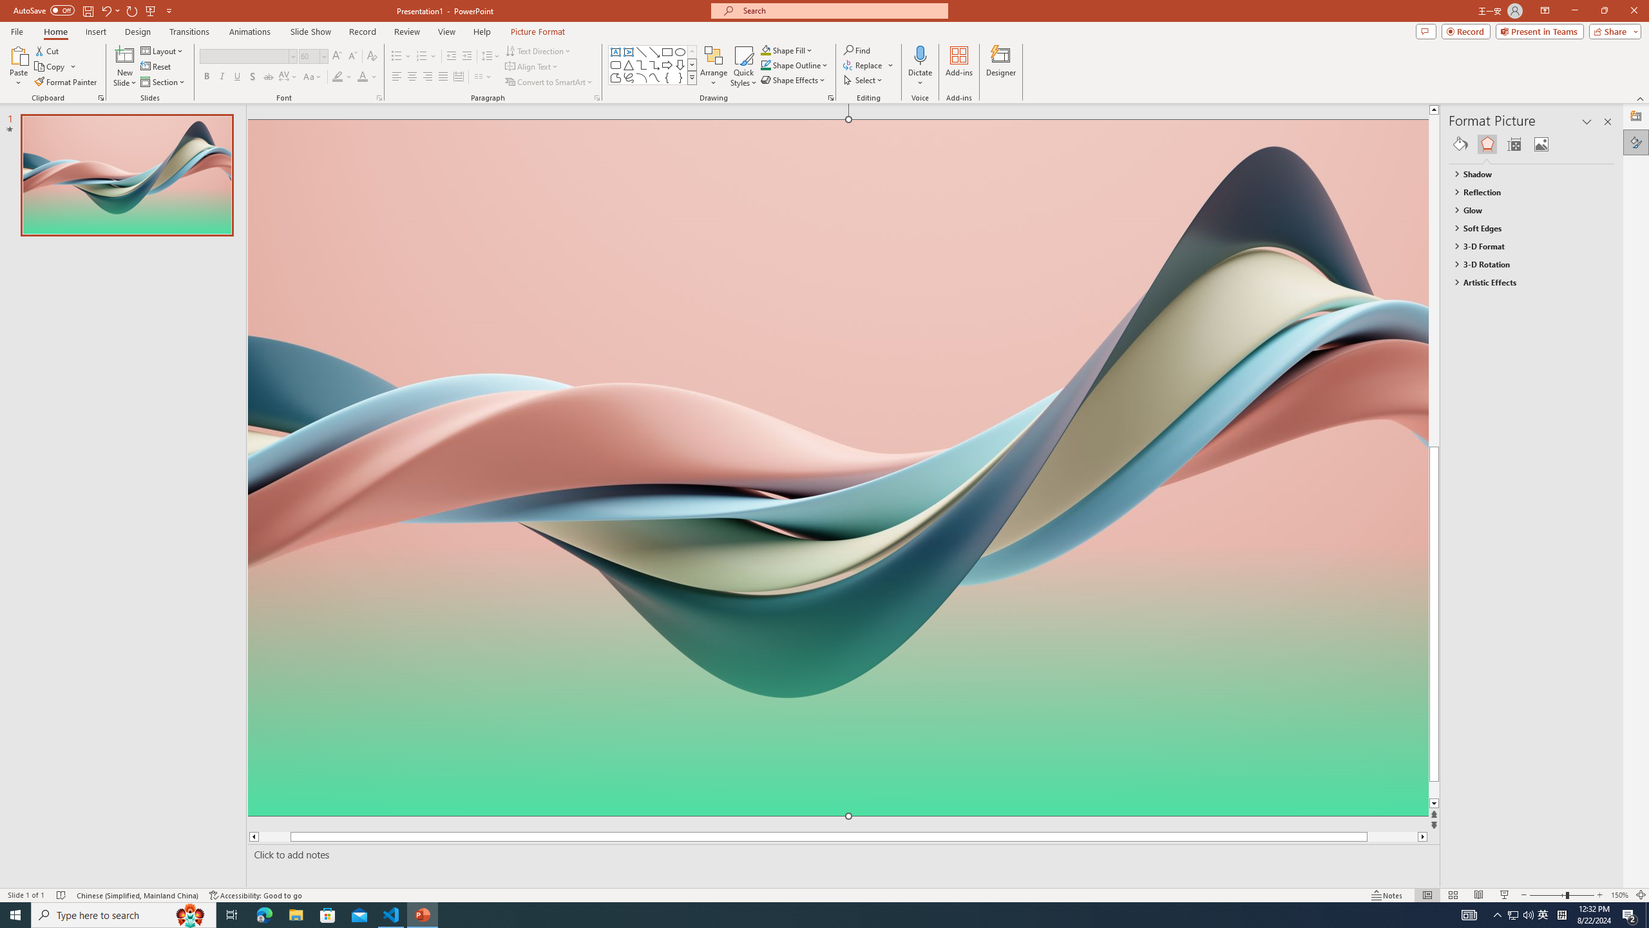  Describe the element at coordinates (62, 895) in the screenshot. I see `Spell Check No Errors` at that location.